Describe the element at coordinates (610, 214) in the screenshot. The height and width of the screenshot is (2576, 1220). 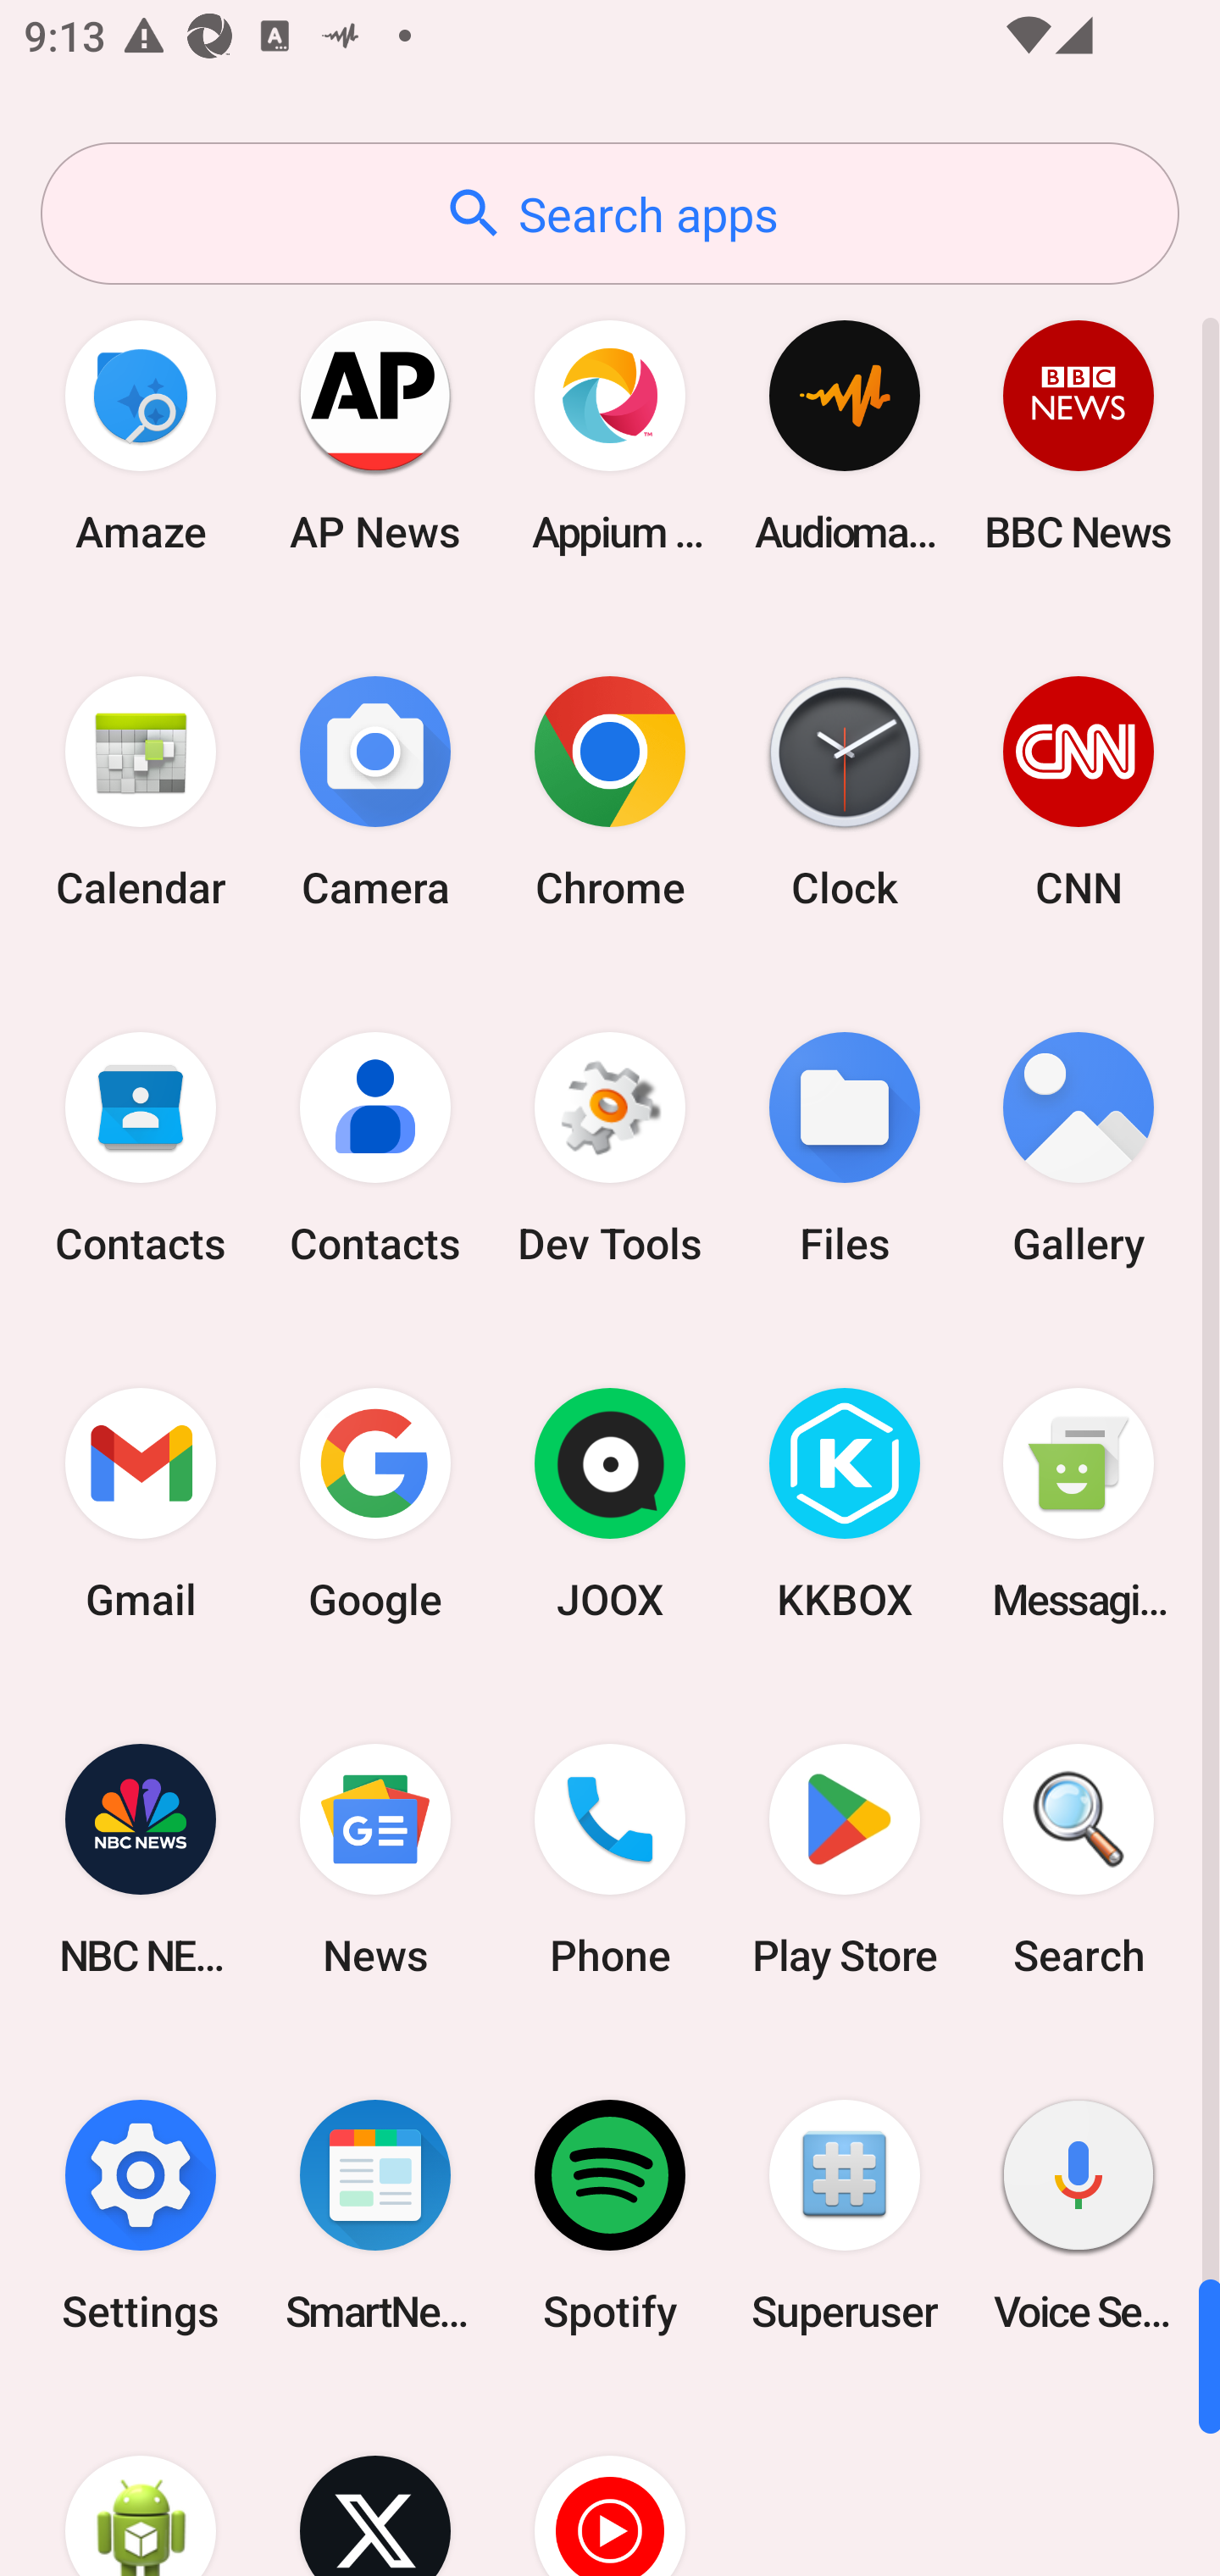
I see `  Search apps` at that location.